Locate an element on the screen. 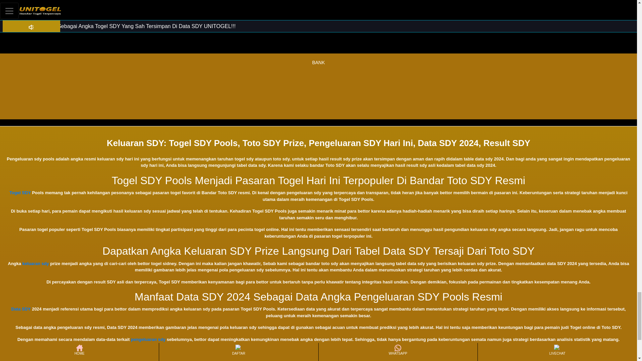  Togel SDY is located at coordinates (20, 193).